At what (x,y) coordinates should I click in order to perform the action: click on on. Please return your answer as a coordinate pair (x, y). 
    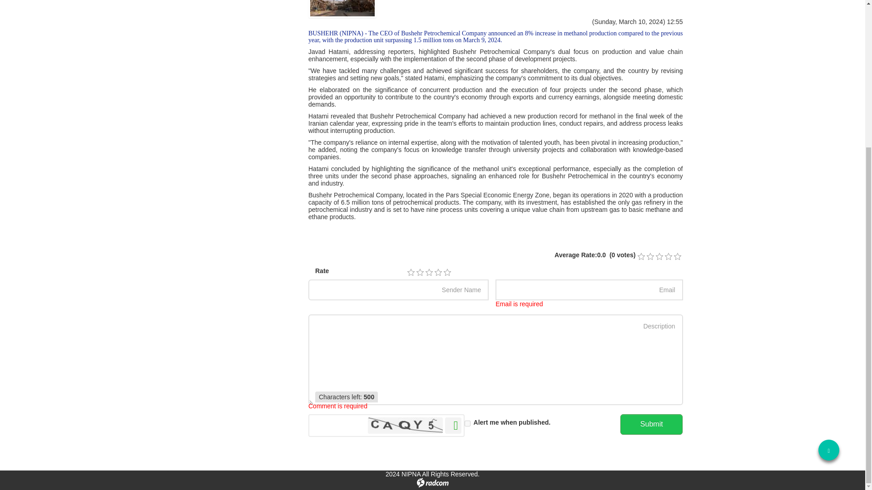
    Looking at the image, I should click on (468, 423).